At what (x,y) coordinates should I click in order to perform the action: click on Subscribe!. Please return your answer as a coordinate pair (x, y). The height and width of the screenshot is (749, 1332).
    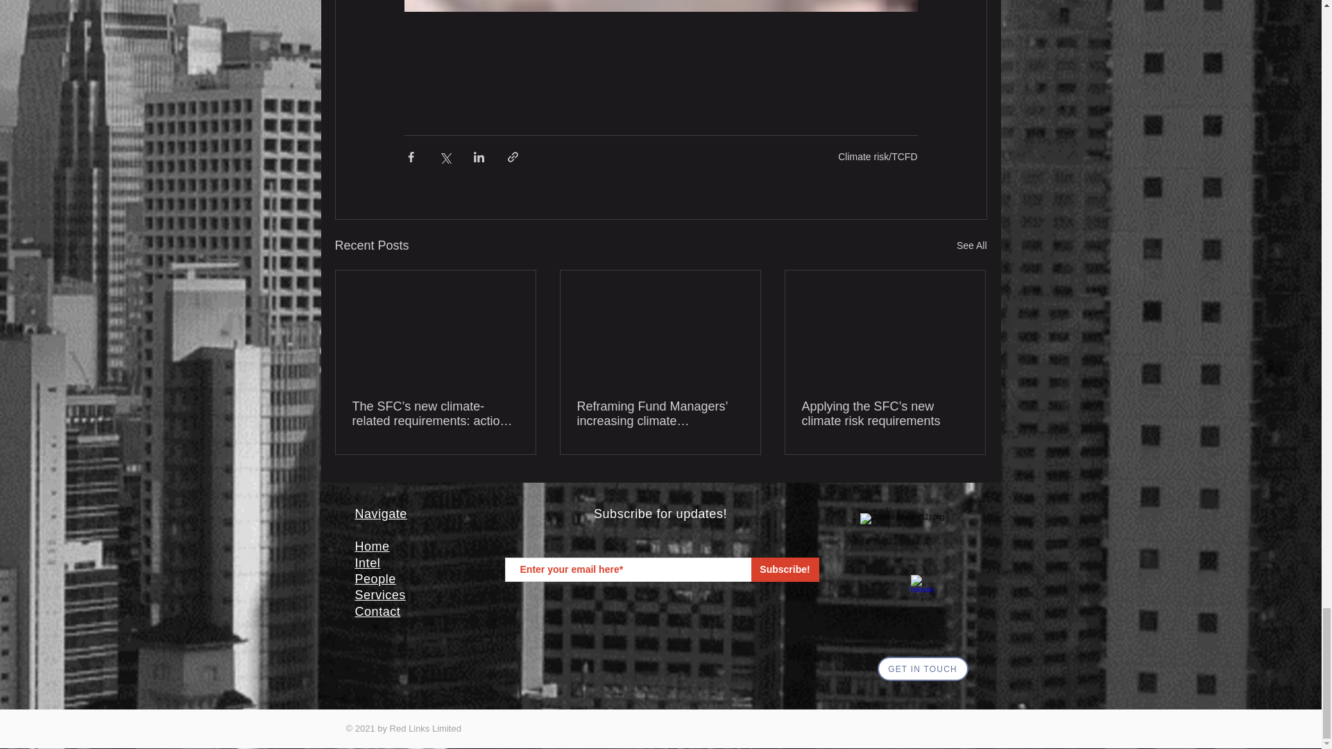
    Looking at the image, I should click on (785, 569).